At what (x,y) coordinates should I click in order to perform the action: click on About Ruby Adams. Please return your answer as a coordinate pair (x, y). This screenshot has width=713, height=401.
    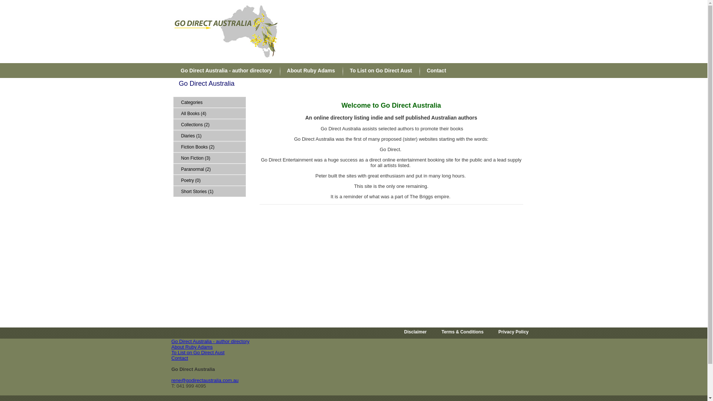
    Looking at the image, I should click on (192, 347).